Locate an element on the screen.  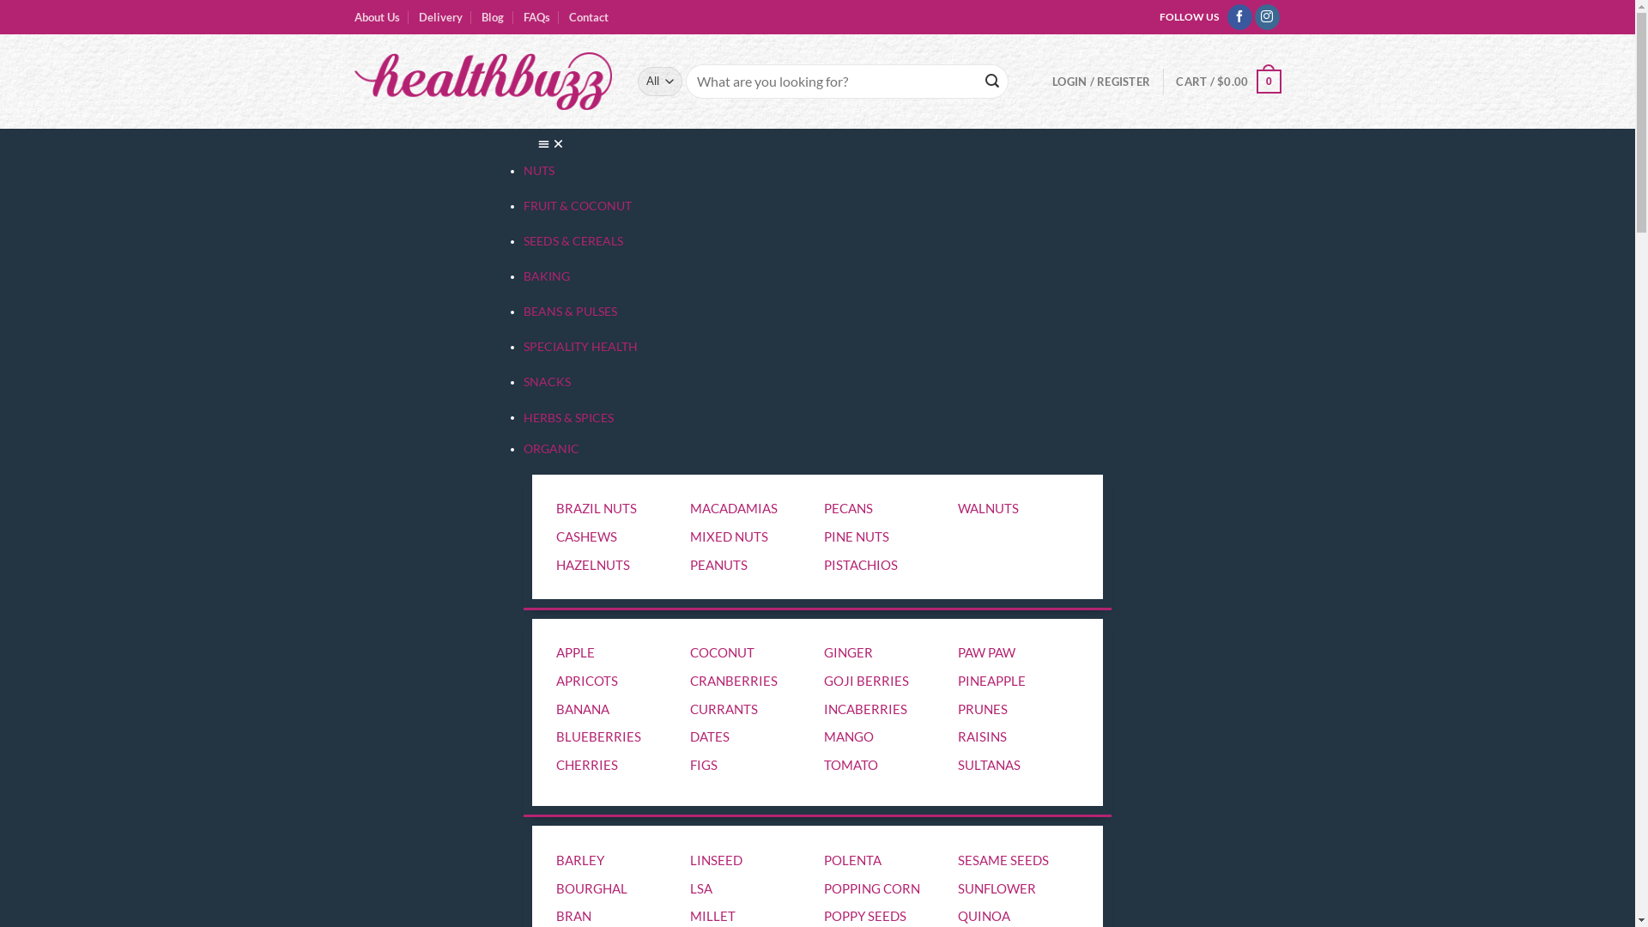
APRICOTS is located at coordinates (587, 681).